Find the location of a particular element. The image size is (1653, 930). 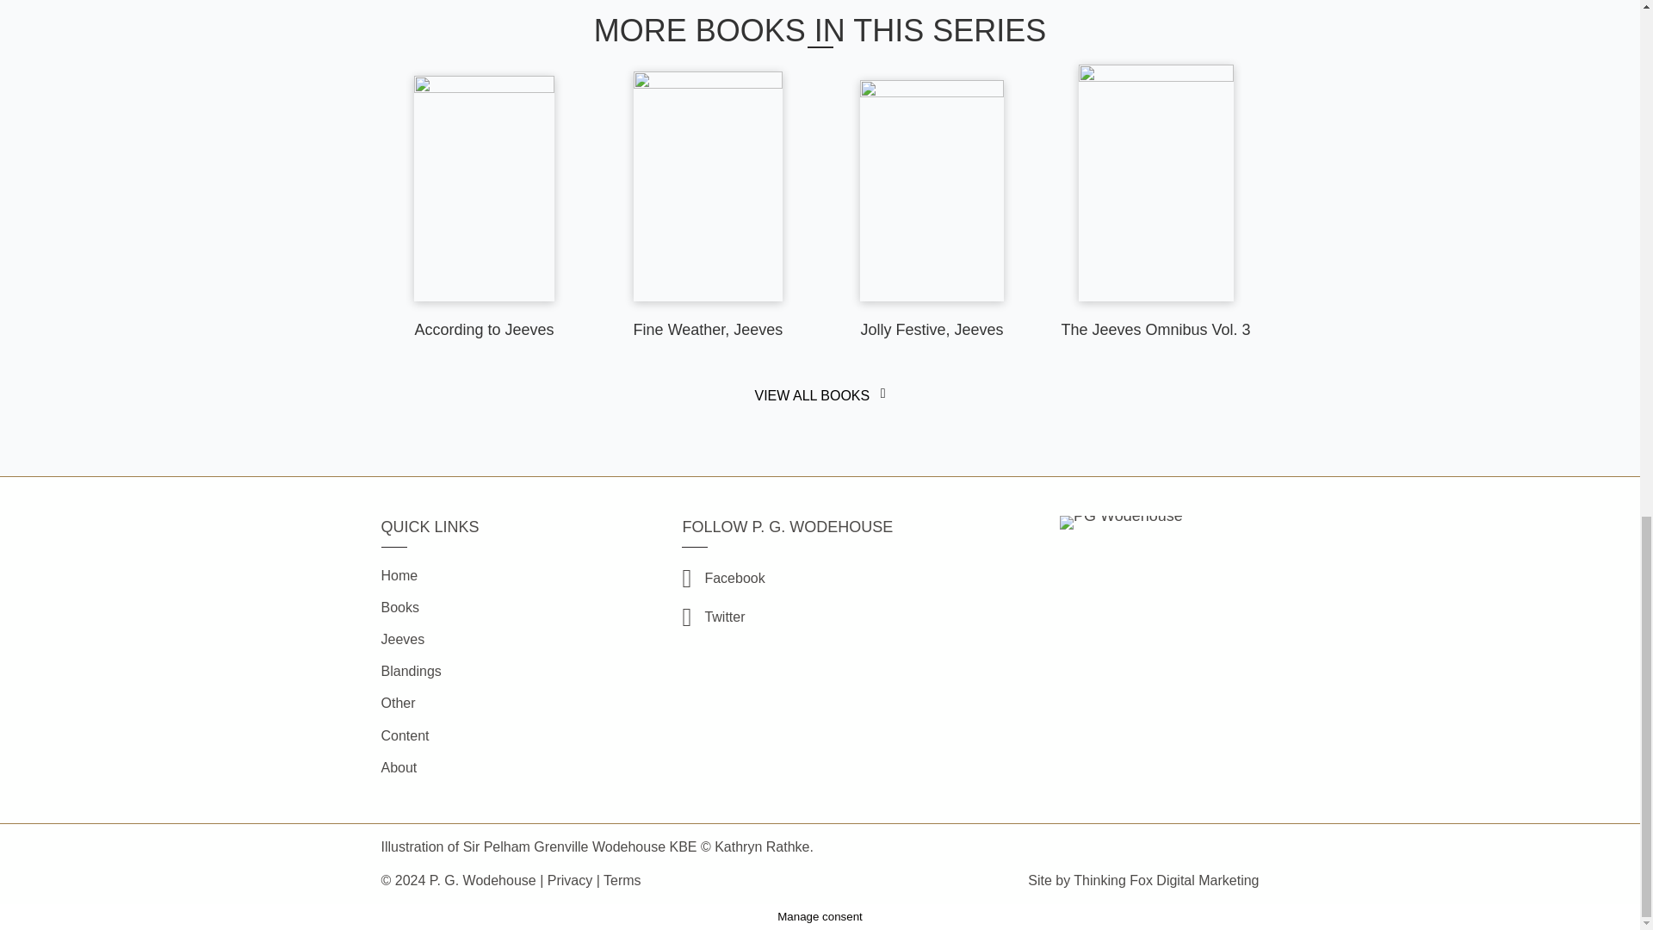

Home is located at coordinates (514, 576).